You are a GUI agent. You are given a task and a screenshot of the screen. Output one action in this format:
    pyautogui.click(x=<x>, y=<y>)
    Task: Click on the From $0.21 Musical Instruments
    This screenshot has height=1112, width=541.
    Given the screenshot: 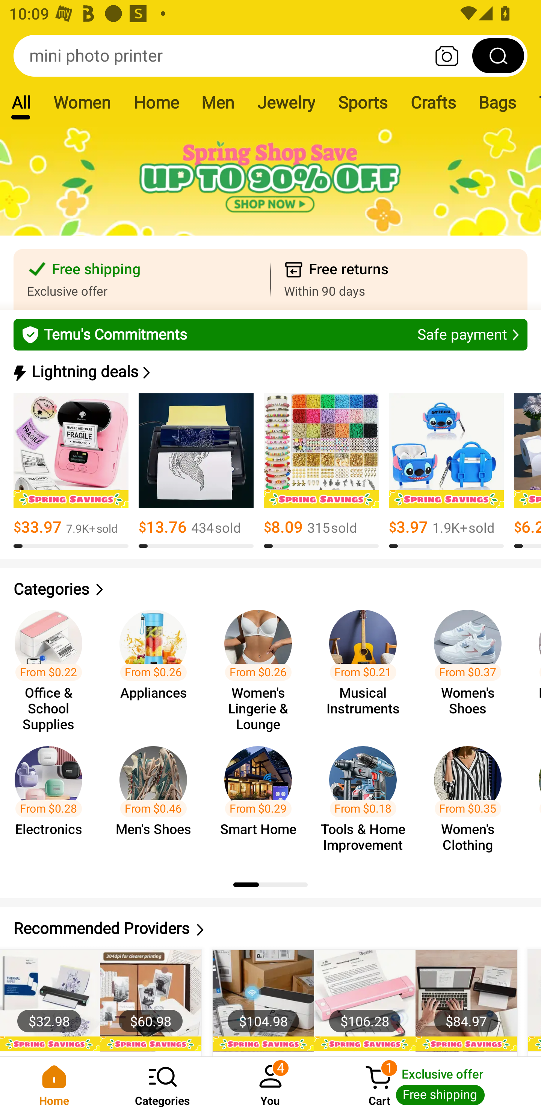 What is the action you would take?
    pyautogui.click(x=367, y=664)
    